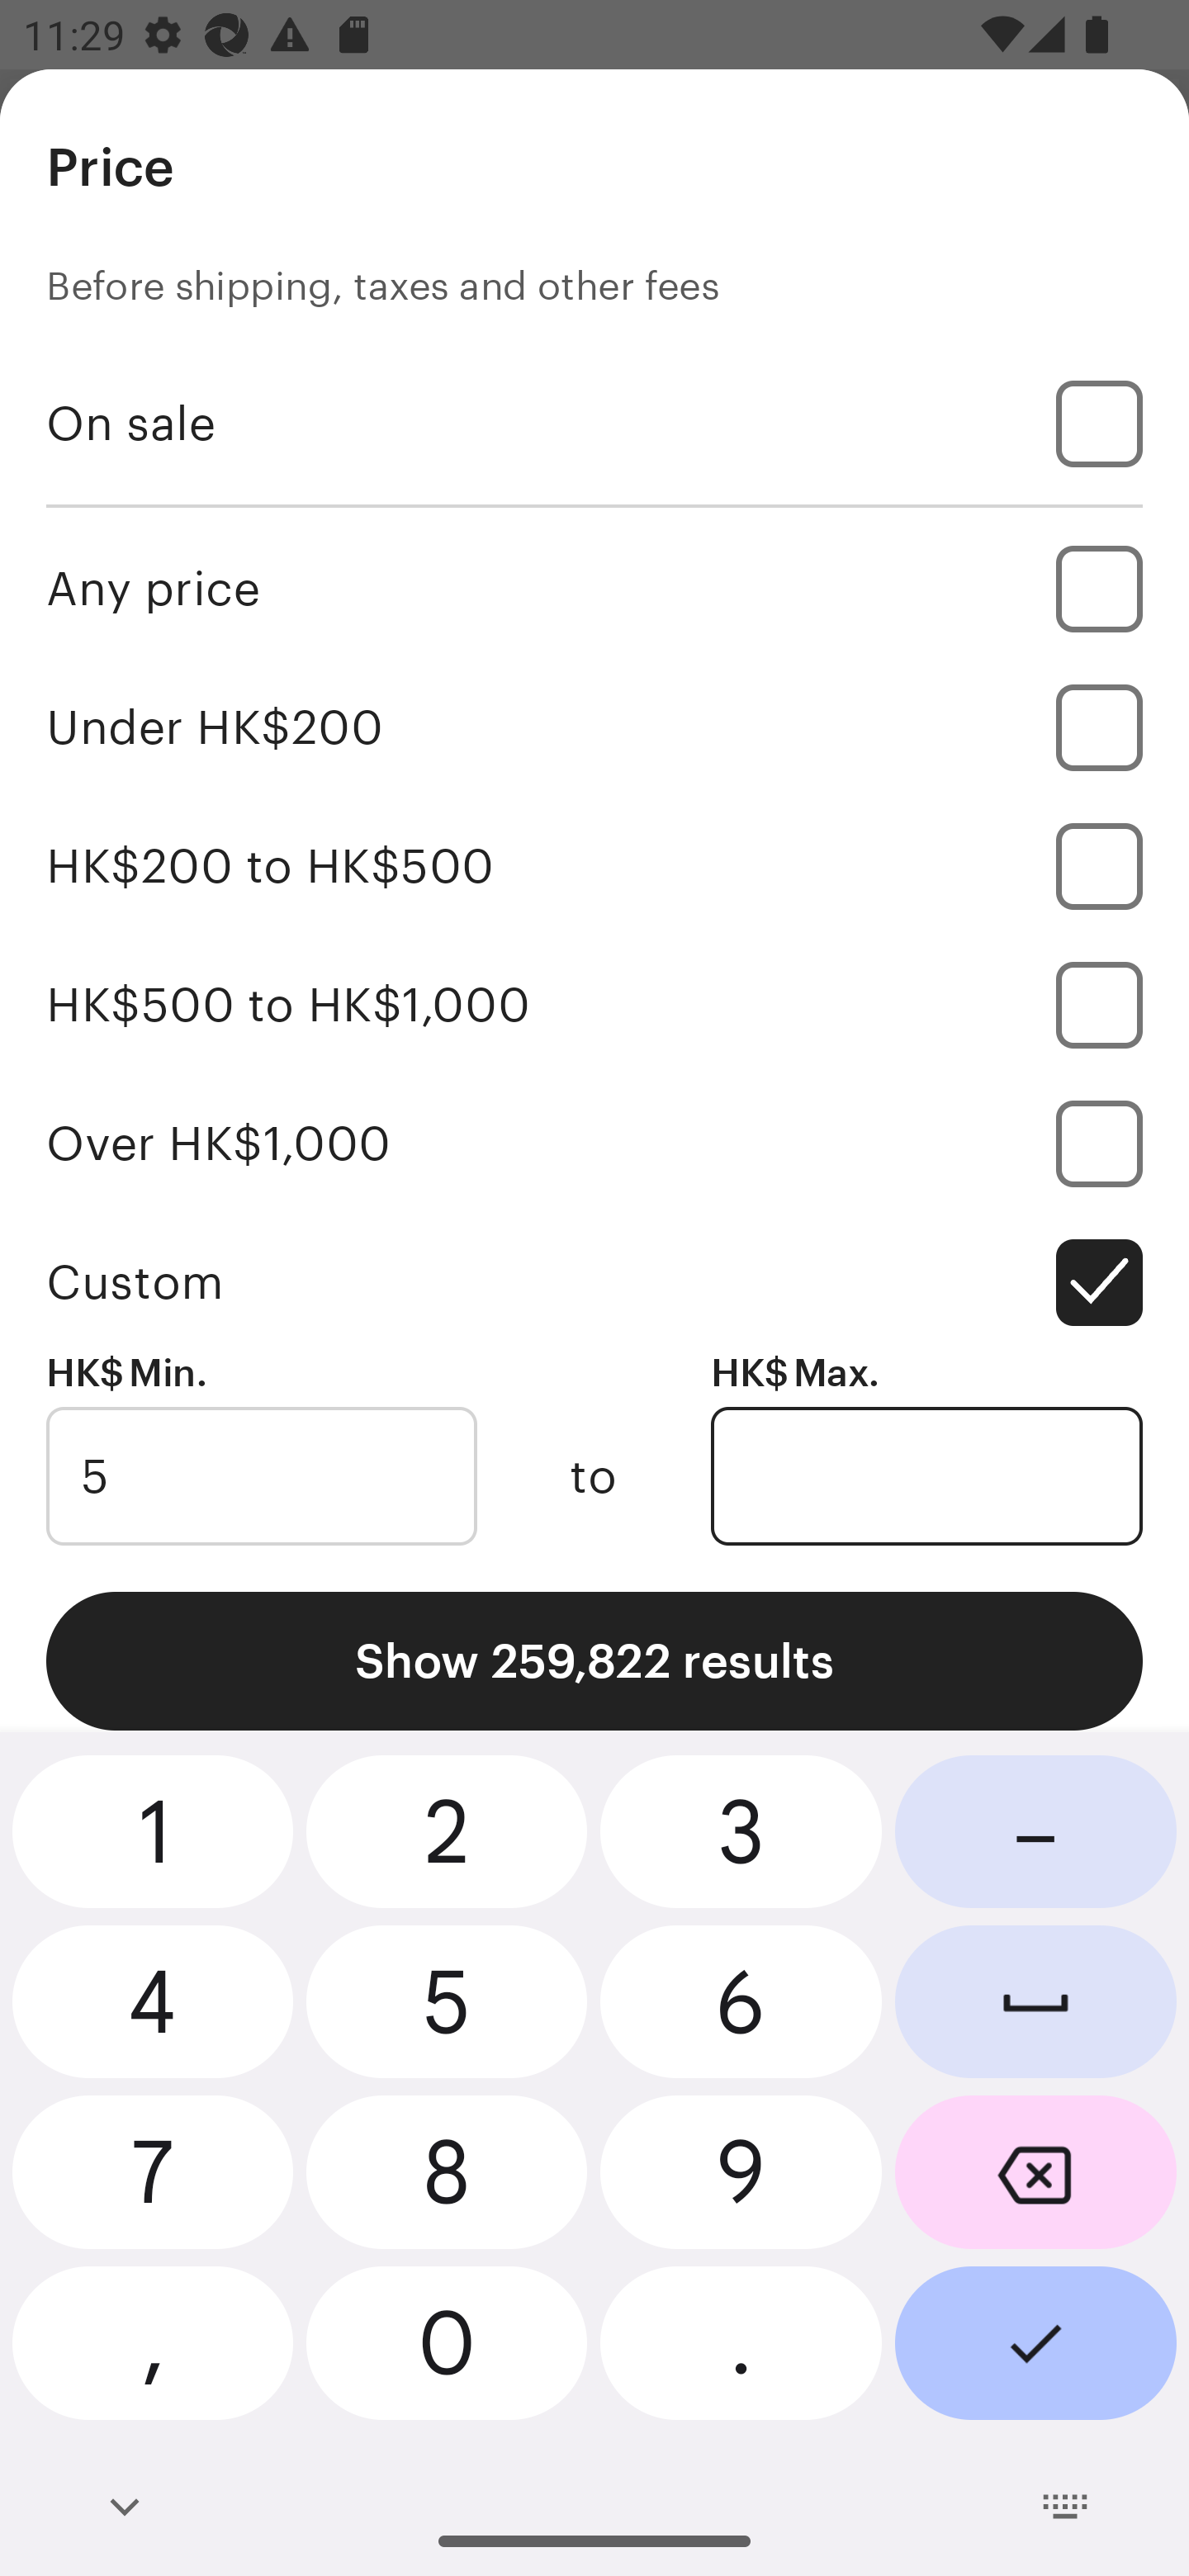 This screenshot has width=1189, height=2576. Describe the element at coordinates (261, 1476) in the screenshot. I see `5` at that location.